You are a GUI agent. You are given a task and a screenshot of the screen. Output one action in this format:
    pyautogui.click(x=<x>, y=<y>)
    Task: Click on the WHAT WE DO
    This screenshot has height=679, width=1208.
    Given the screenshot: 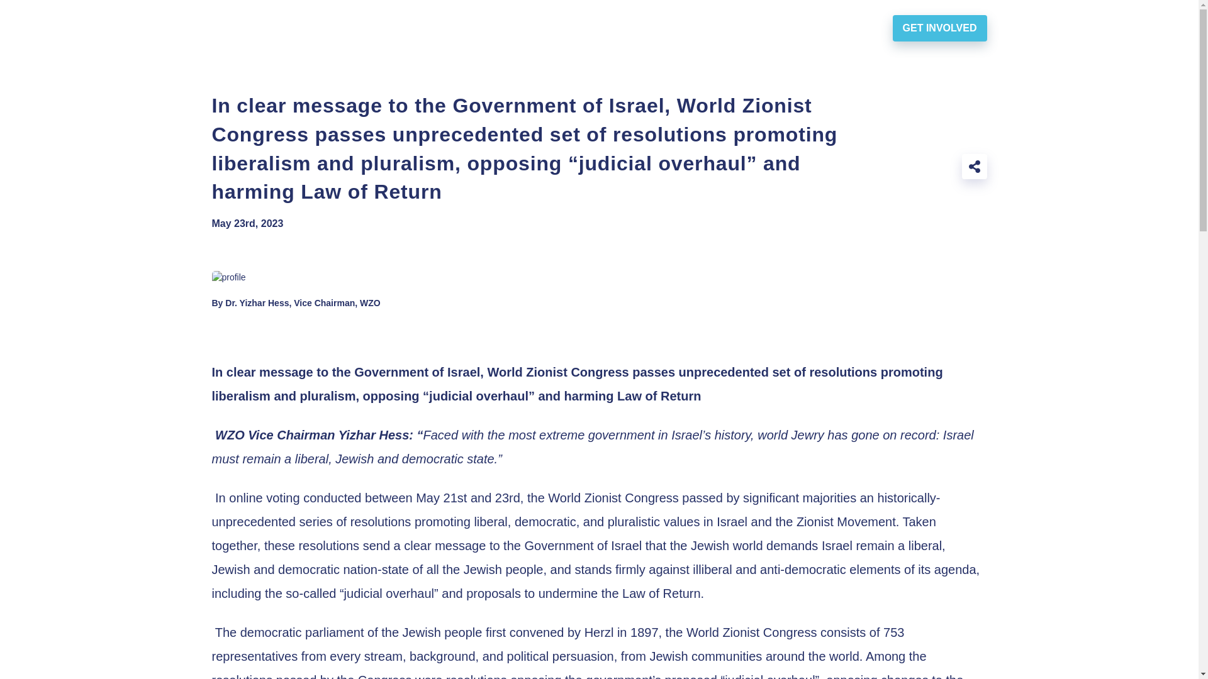 What is the action you would take?
    pyautogui.click(x=611, y=28)
    